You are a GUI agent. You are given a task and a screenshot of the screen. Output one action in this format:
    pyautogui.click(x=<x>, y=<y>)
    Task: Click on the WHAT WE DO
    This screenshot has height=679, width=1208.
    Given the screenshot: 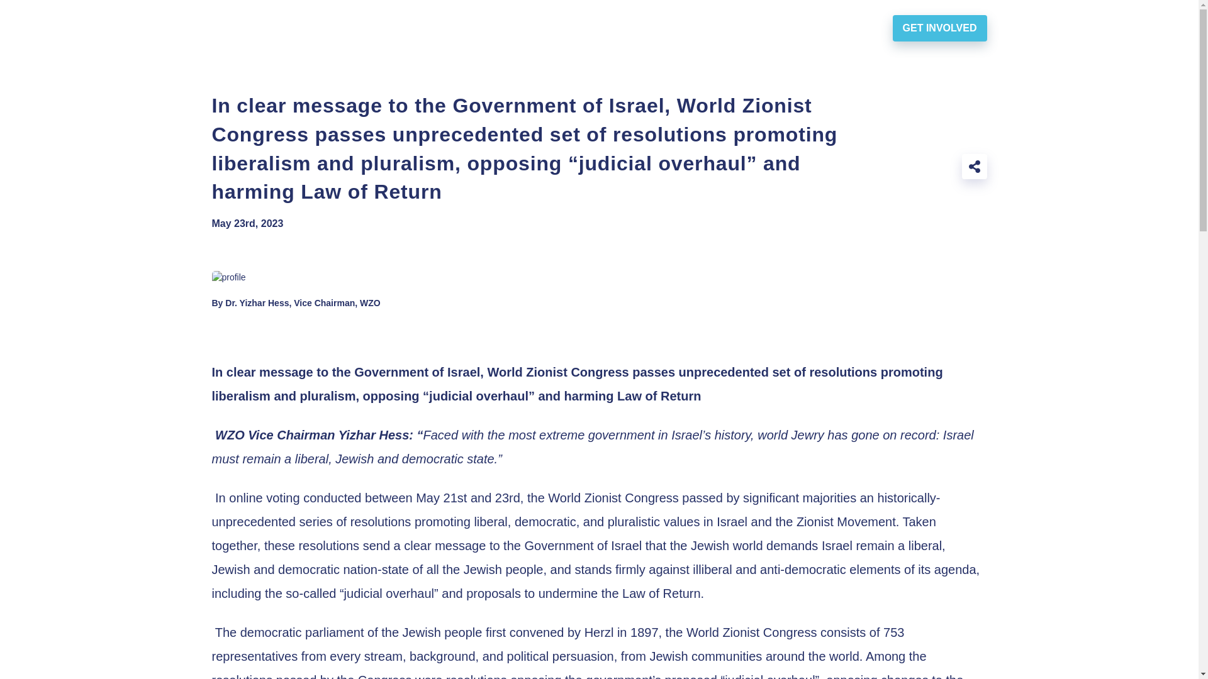 What is the action you would take?
    pyautogui.click(x=611, y=28)
    